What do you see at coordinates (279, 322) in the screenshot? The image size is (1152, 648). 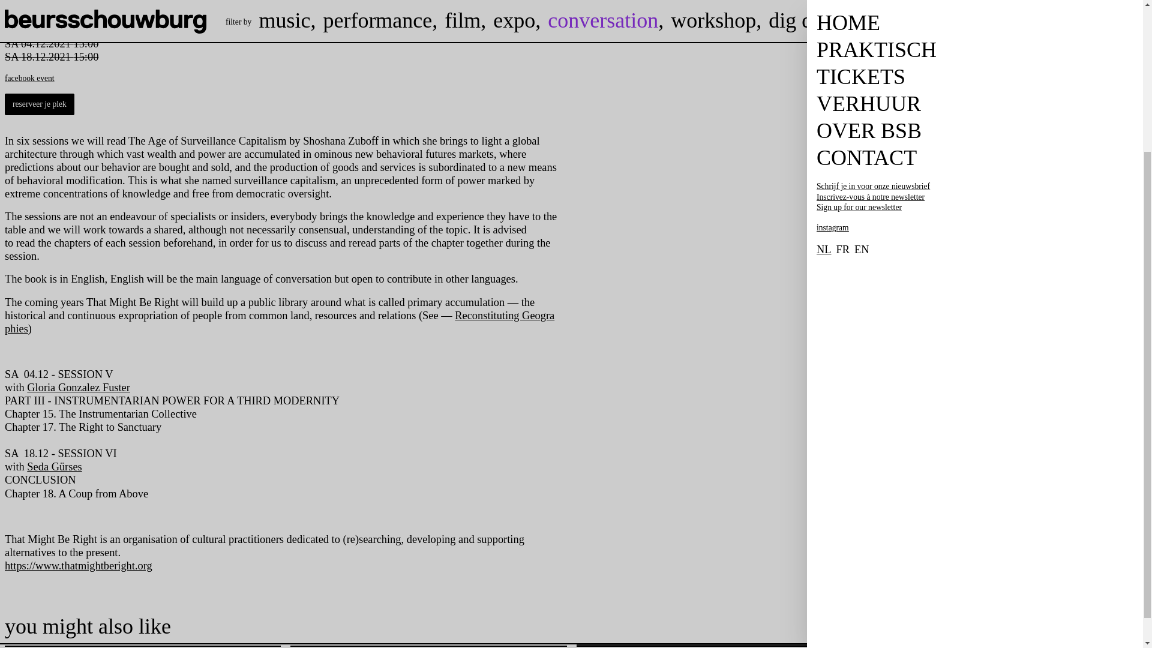 I see `Reconstituting Geographies` at bounding box center [279, 322].